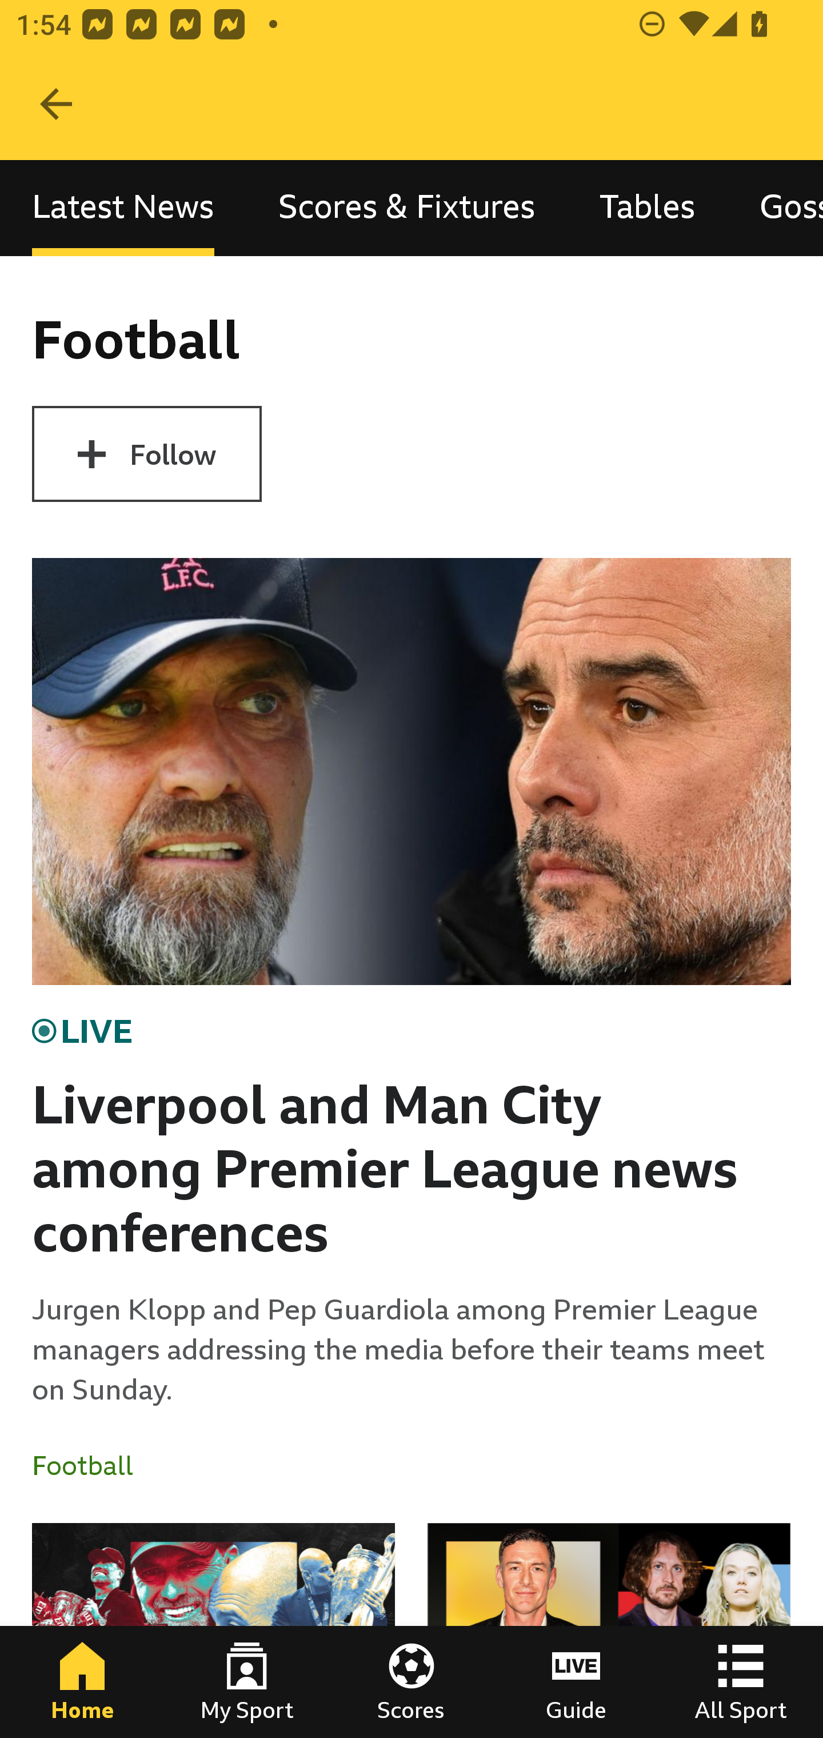 This screenshot has height=1738, width=823. Describe the element at coordinates (123, 207) in the screenshot. I see `Latest News, selected Latest News` at that location.